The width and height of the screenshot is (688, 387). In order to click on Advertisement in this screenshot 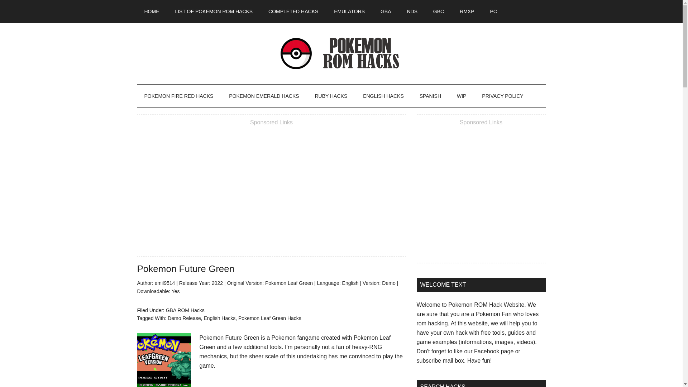, I will do `click(271, 188)`.